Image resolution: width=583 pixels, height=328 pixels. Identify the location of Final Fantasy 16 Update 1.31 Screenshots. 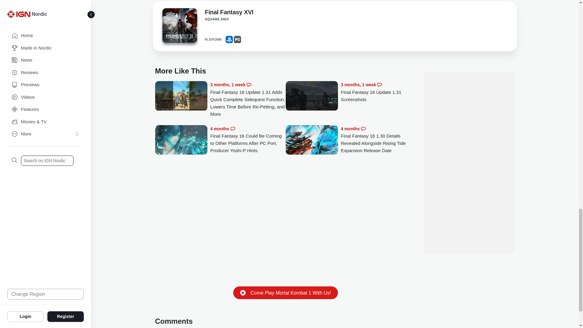
(312, 96).